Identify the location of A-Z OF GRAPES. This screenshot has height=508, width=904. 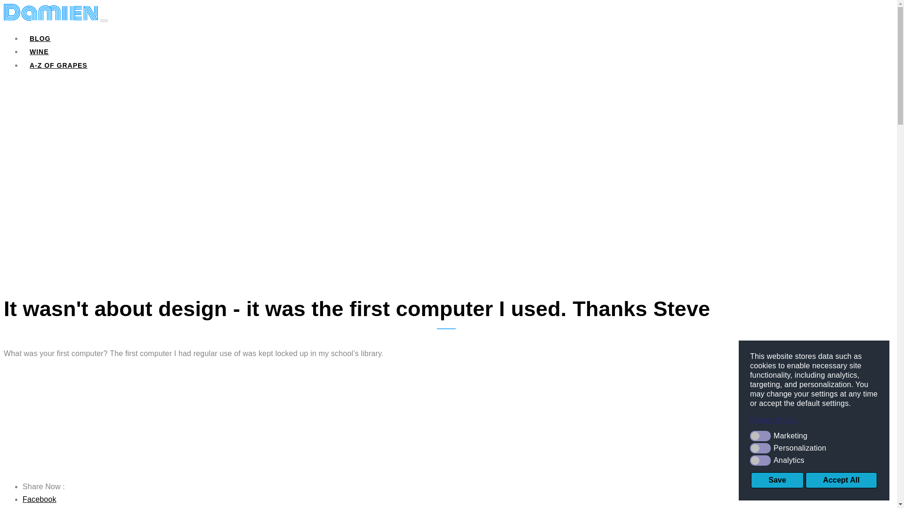
(58, 65).